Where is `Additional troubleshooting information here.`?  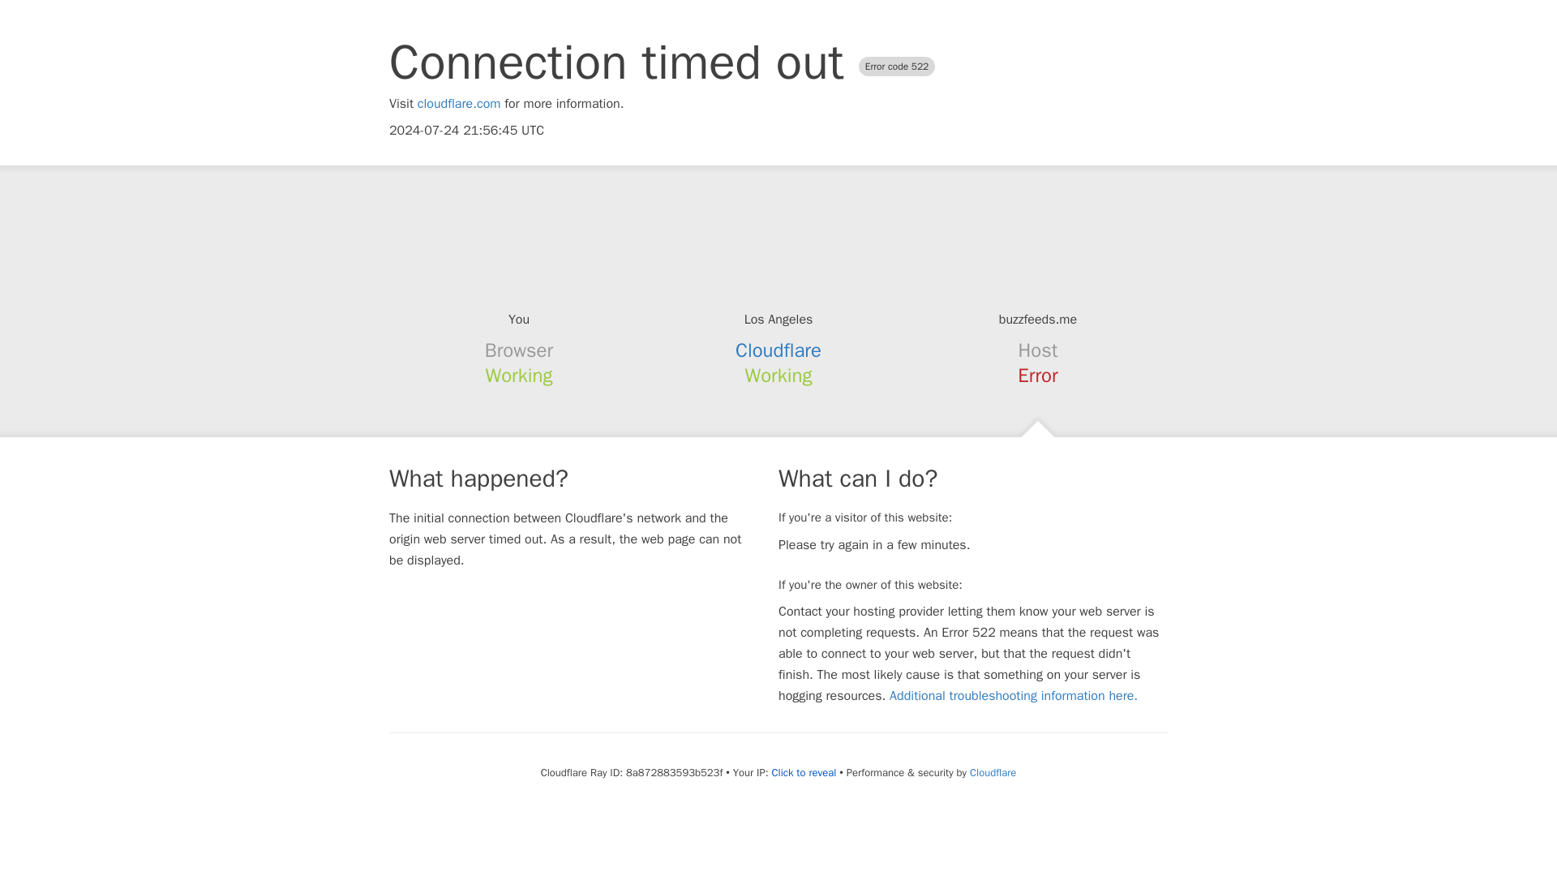
Additional troubleshooting information here. is located at coordinates (1014, 696).